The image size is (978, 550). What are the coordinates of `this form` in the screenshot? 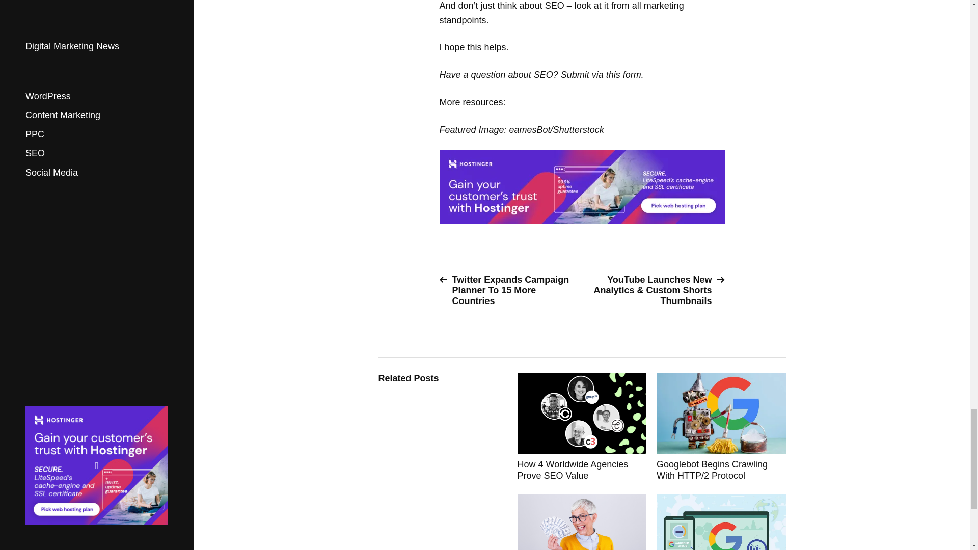 It's located at (623, 75).